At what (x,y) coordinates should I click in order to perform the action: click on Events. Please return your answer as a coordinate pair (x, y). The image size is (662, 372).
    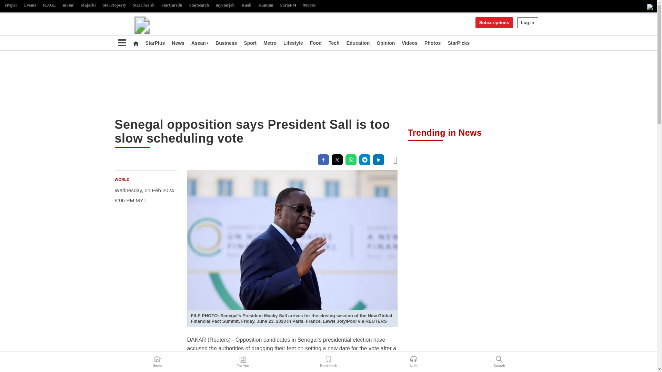
    Looking at the image, I should click on (30, 6).